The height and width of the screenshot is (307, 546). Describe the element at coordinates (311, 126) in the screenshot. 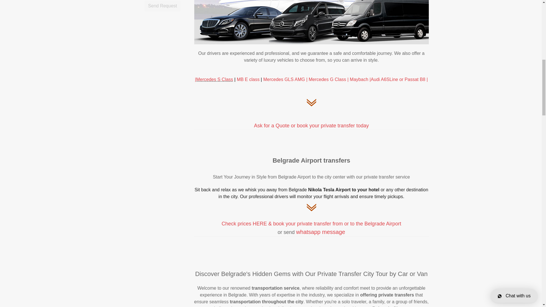

I see `Ask for a quote or book your private transfer` at that location.